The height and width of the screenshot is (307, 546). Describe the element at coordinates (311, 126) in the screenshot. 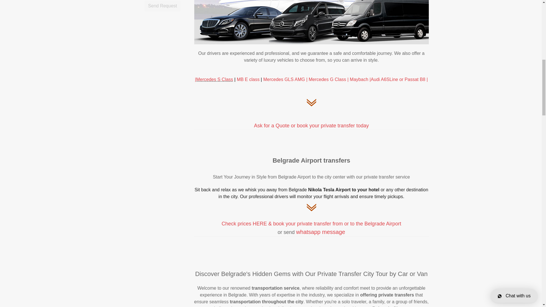

I see `Ask for a quote or book your private transfer` at that location.